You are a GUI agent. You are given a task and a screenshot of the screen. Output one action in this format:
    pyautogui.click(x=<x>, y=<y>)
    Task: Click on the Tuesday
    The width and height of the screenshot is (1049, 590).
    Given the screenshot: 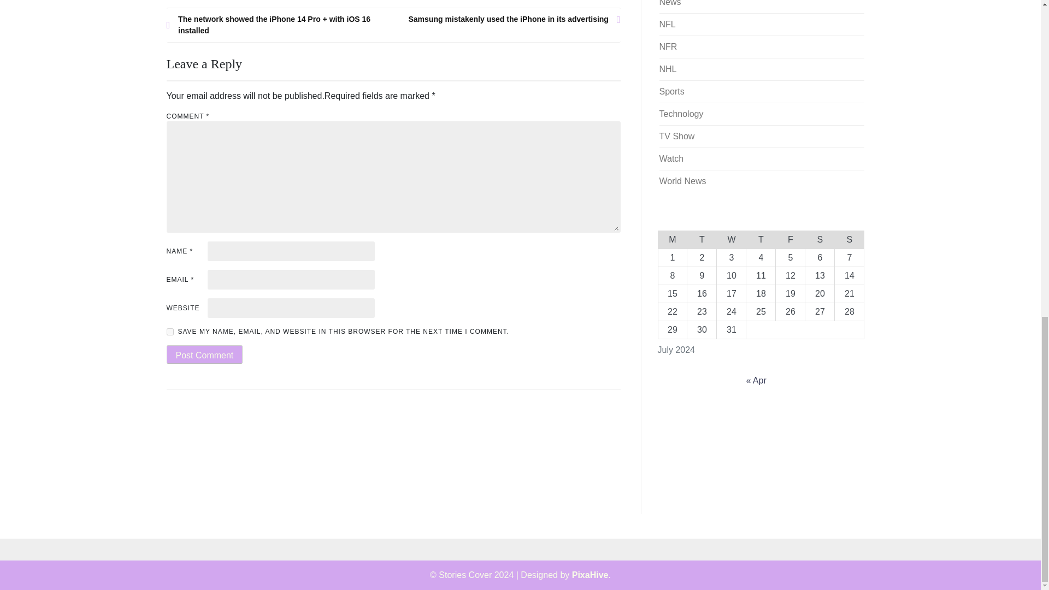 What is the action you would take?
    pyautogui.click(x=702, y=239)
    